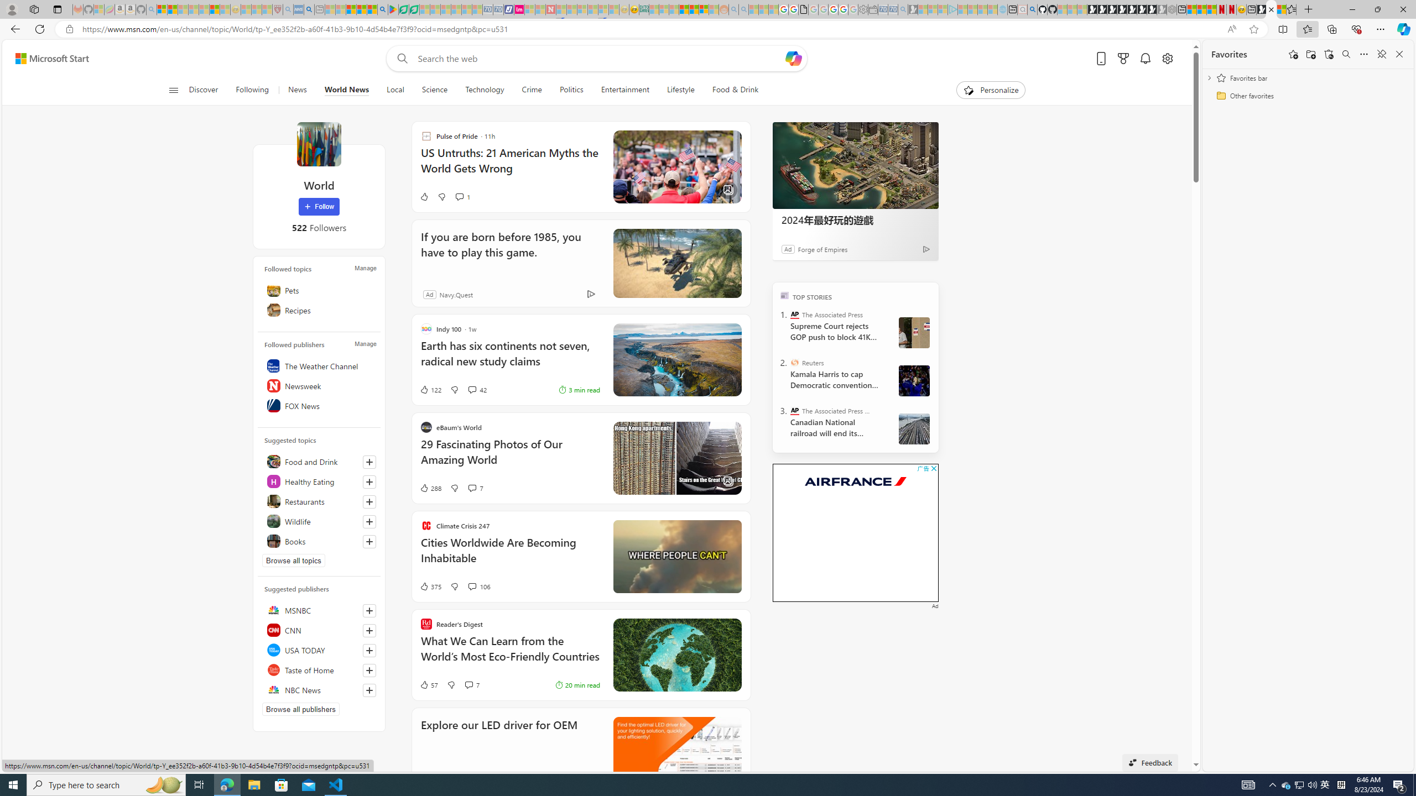 Image resolution: width=1416 pixels, height=796 pixels. What do you see at coordinates (736, 90) in the screenshot?
I see `Food & Drink` at bounding box center [736, 90].